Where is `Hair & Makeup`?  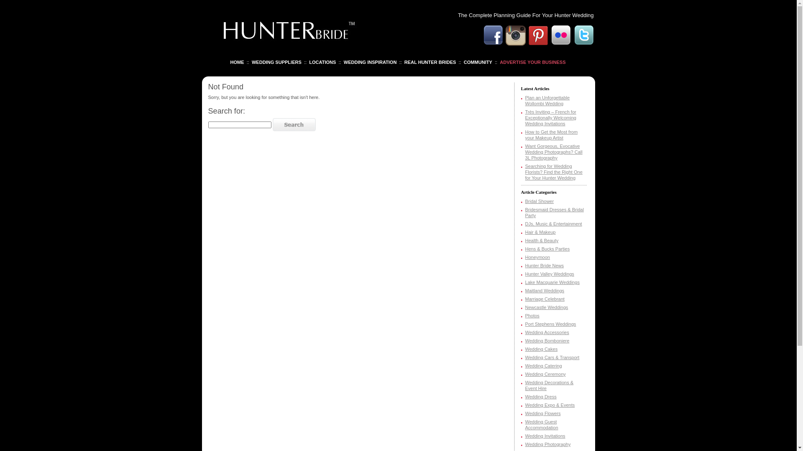 Hair & Makeup is located at coordinates (540, 232).